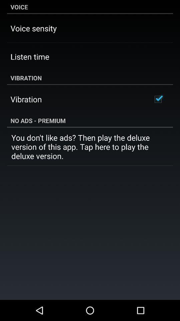 This screenshot has width=180, height=321. Describe the element at coordinates (30, 57) in the screenshot. I see `turn off icon below the voice sensity` at that location.